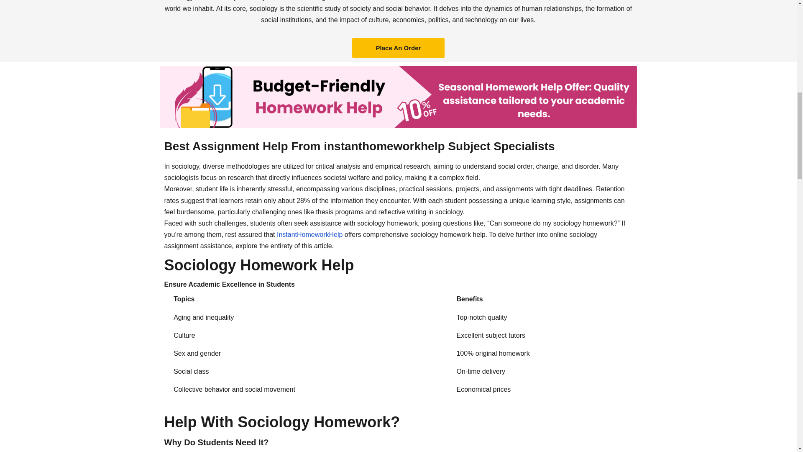 The image size is (803, 452). Describe the element at coordinates (398, 48) in the screenshot. I see `Place An Order` at that location.